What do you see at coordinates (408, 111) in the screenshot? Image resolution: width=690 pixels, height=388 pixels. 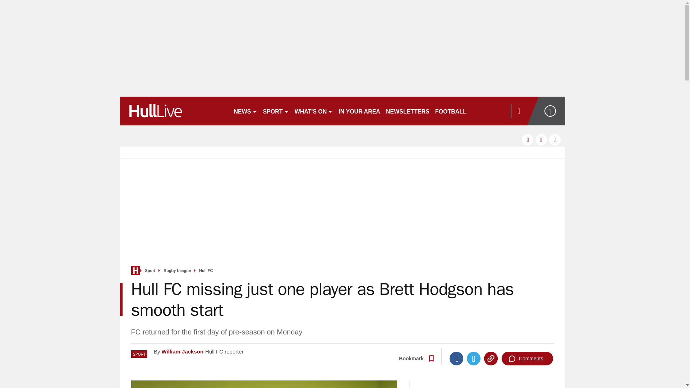 I see `NEWSLETTERS` at bounding box center [408, 111].